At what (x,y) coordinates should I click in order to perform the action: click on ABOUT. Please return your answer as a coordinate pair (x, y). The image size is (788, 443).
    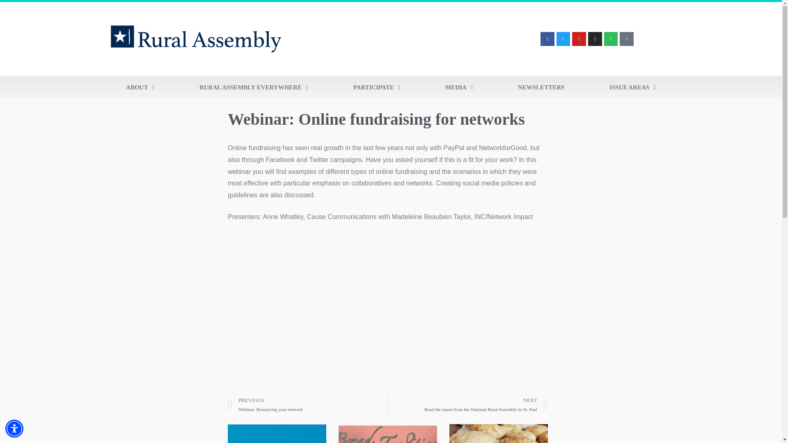
    Looking at the image, I should click on (140, 87).